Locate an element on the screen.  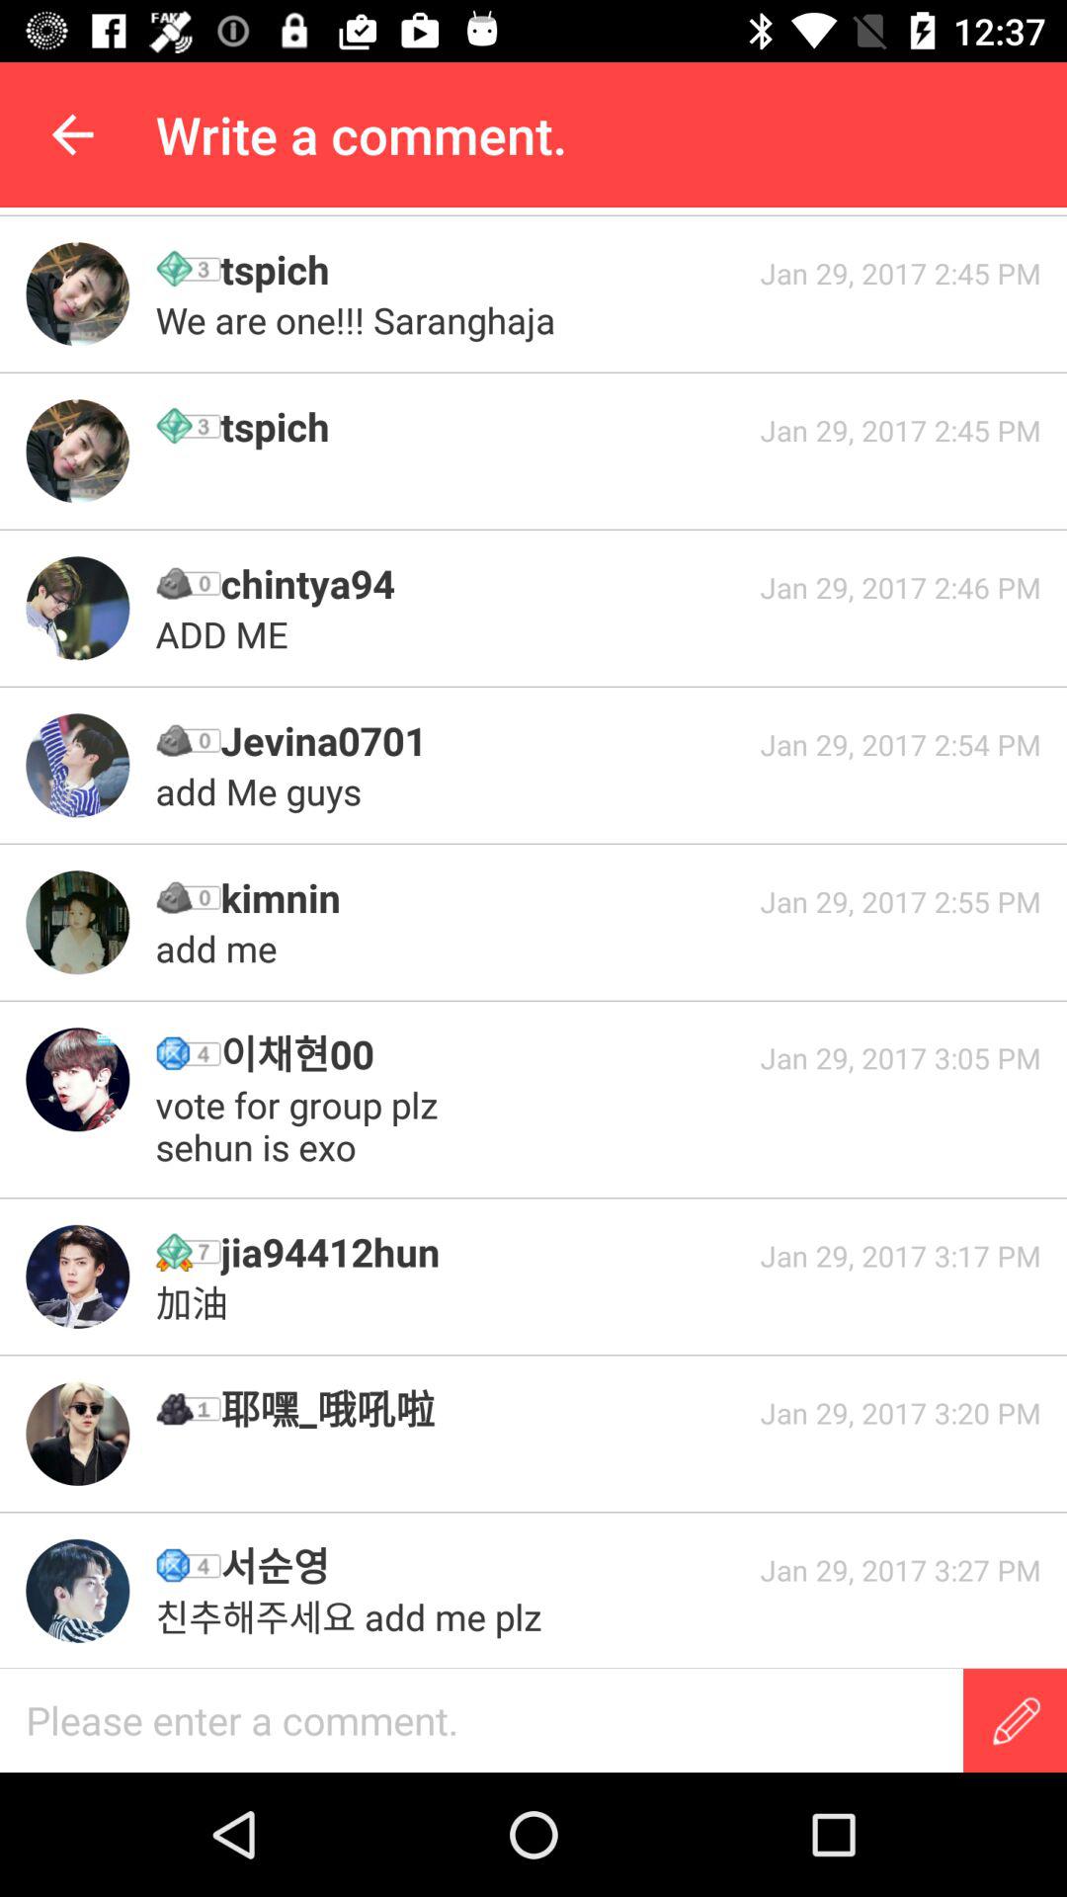
click profile photo is located at coordinates (77, 609).